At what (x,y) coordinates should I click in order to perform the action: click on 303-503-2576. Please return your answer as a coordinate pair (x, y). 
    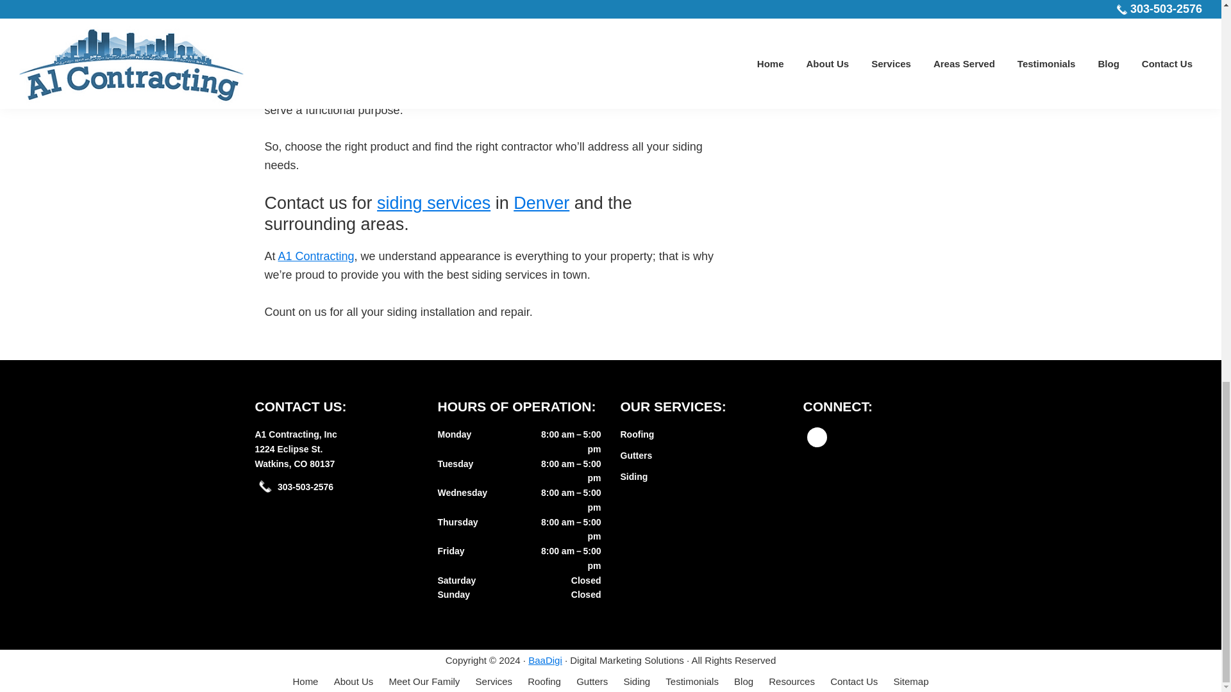
    Looking at the image, I should click on (305, 486).